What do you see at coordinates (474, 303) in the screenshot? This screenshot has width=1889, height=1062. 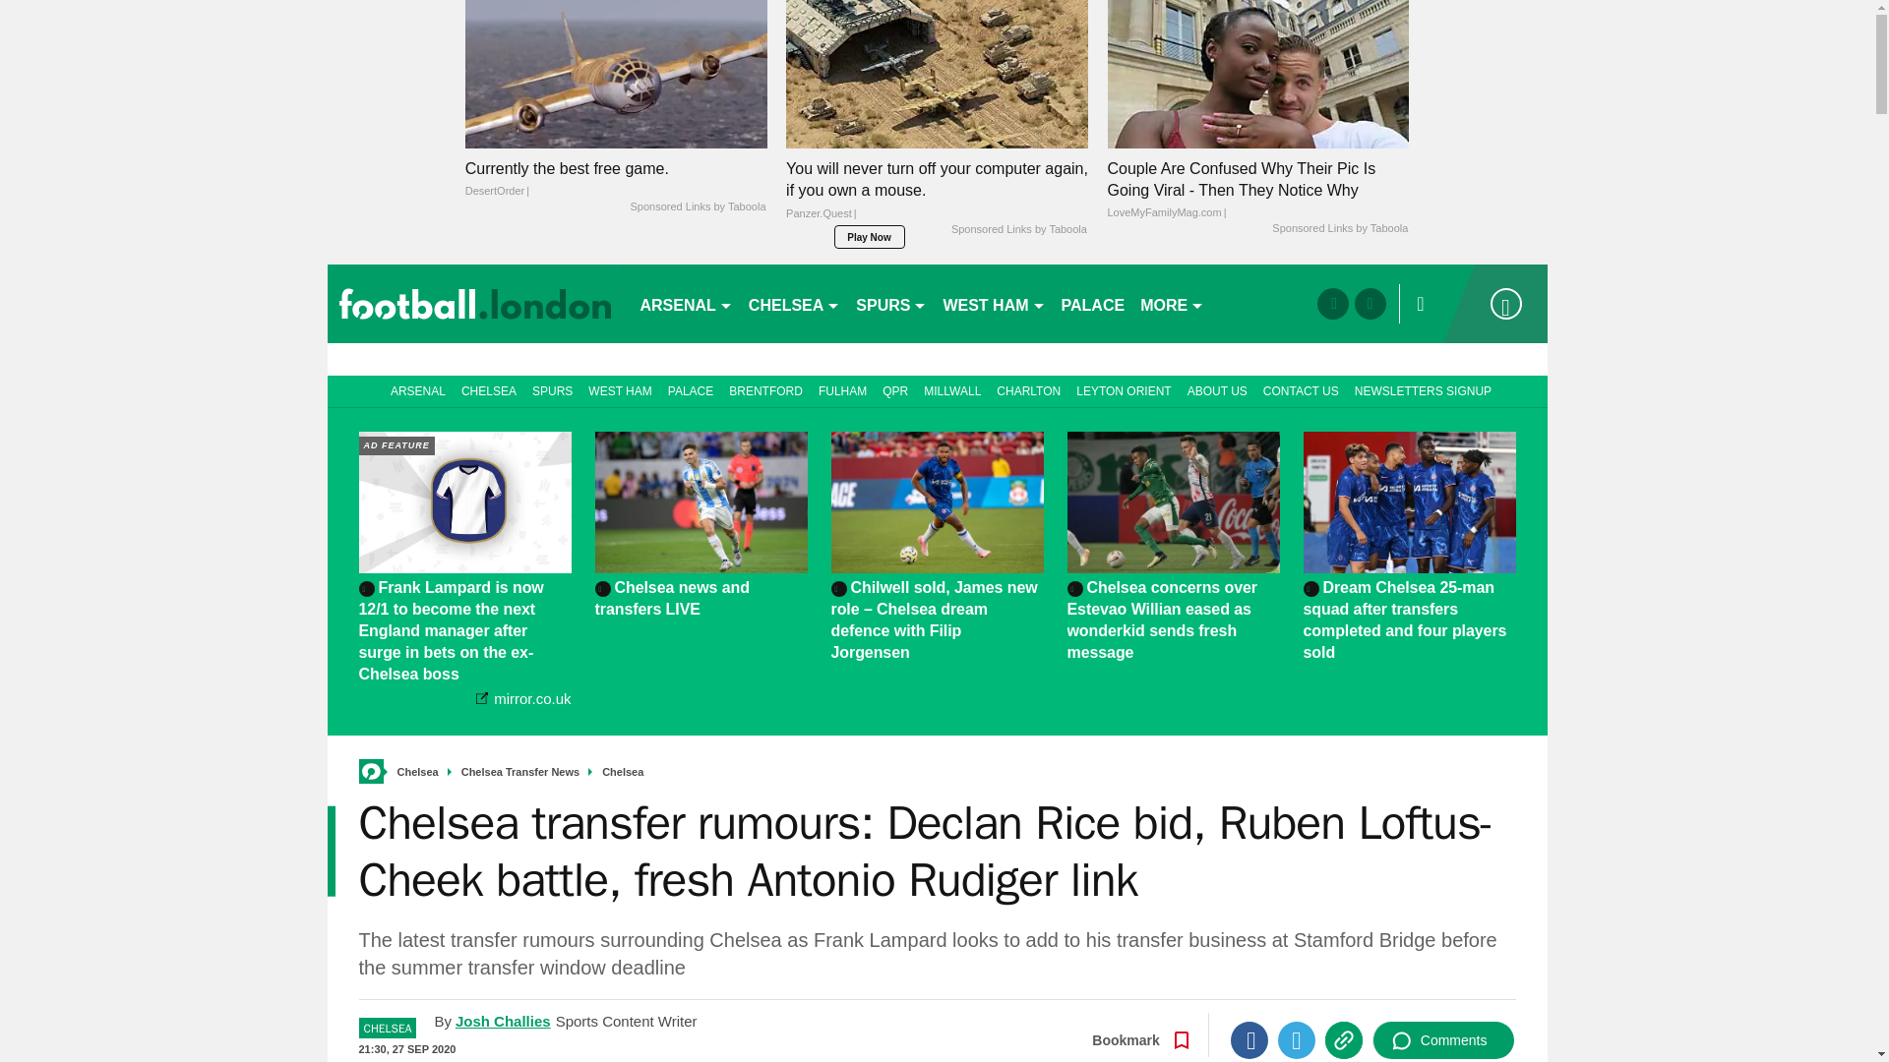 I see `footballlondon` at bounding box center [474, 303].